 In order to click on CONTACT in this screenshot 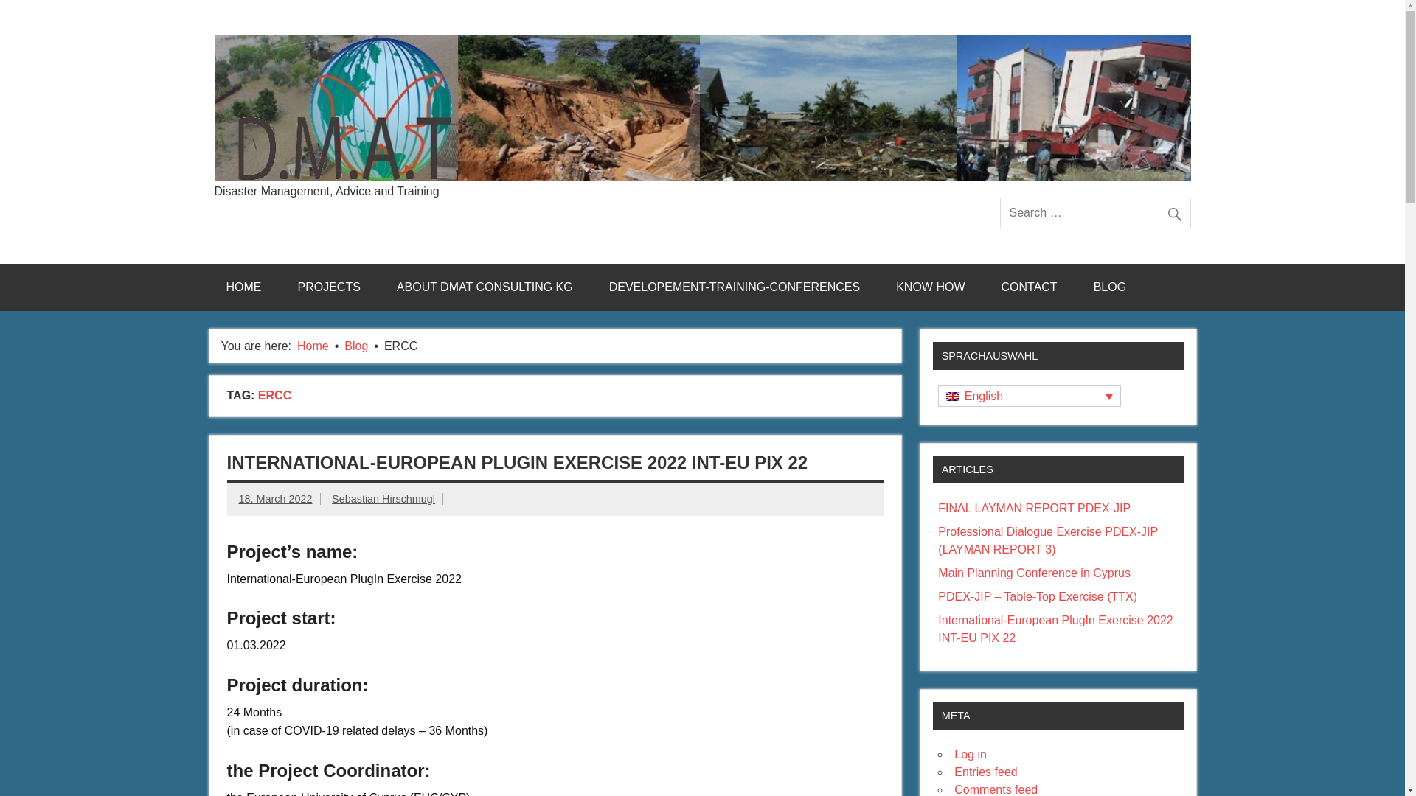, I will do `click(1030, 287)`.